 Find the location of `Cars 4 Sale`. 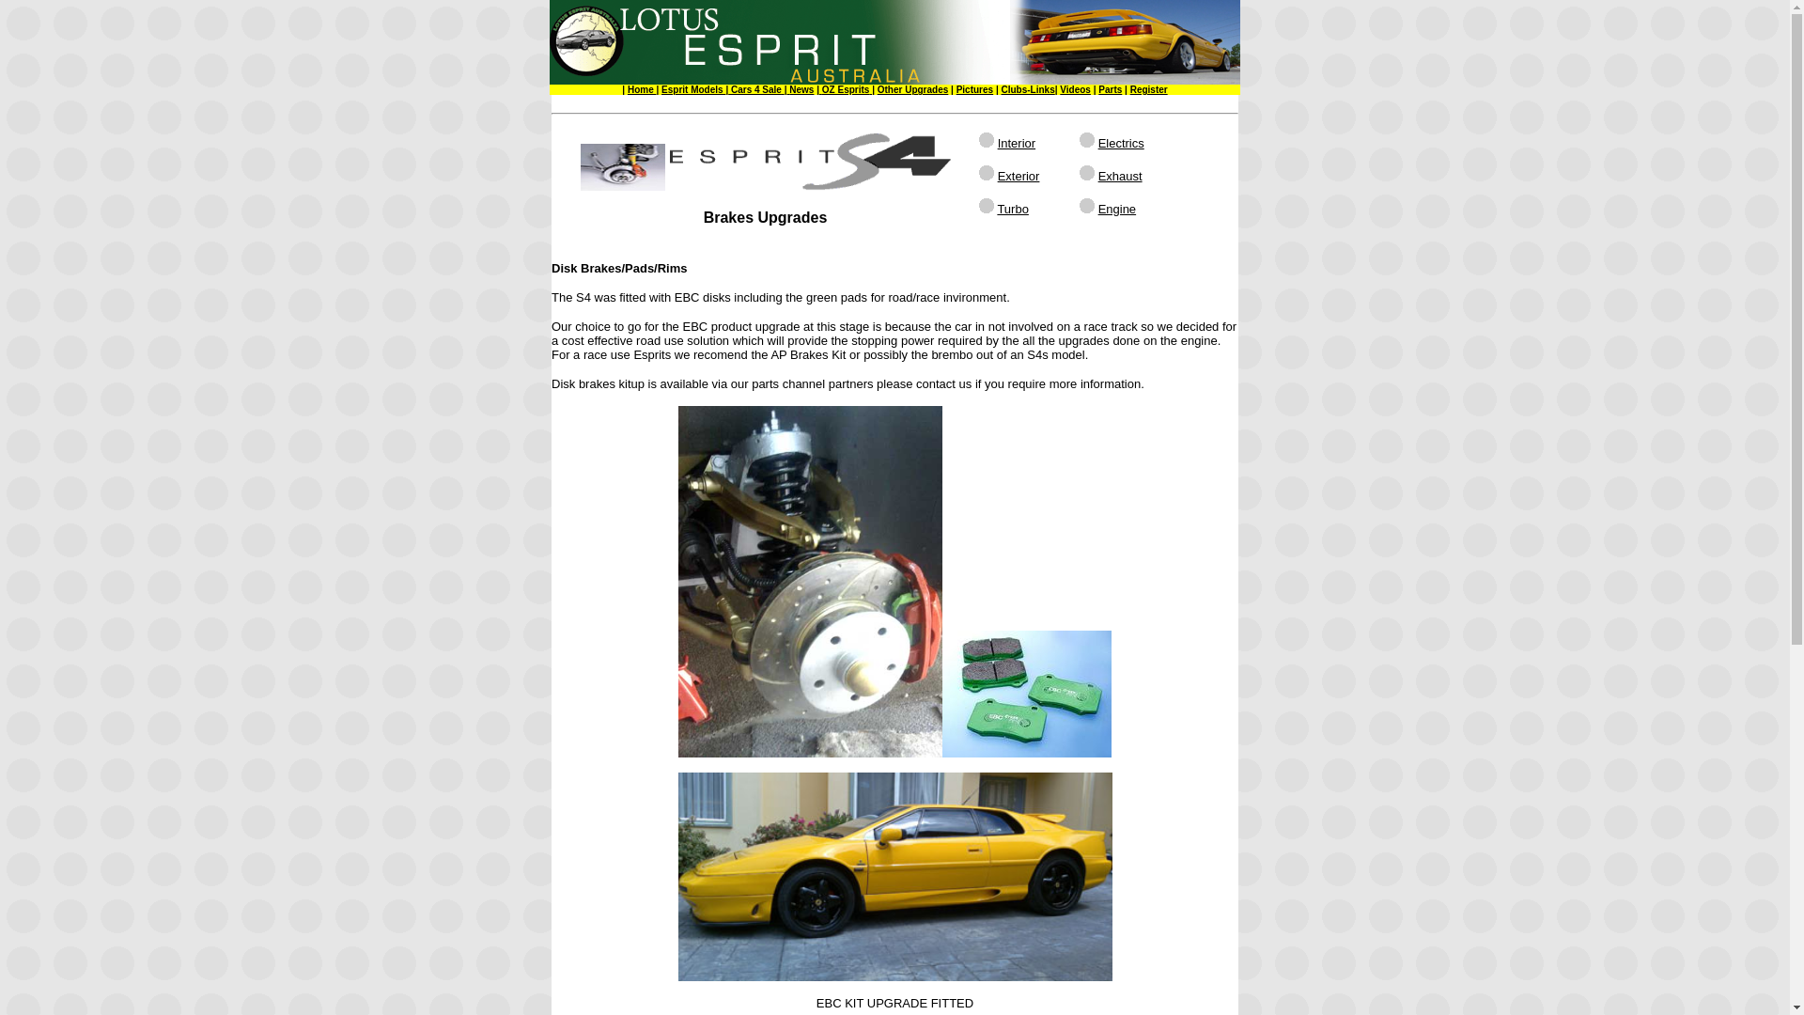

Cars 4 Sale is located at coordinates (756, 90).